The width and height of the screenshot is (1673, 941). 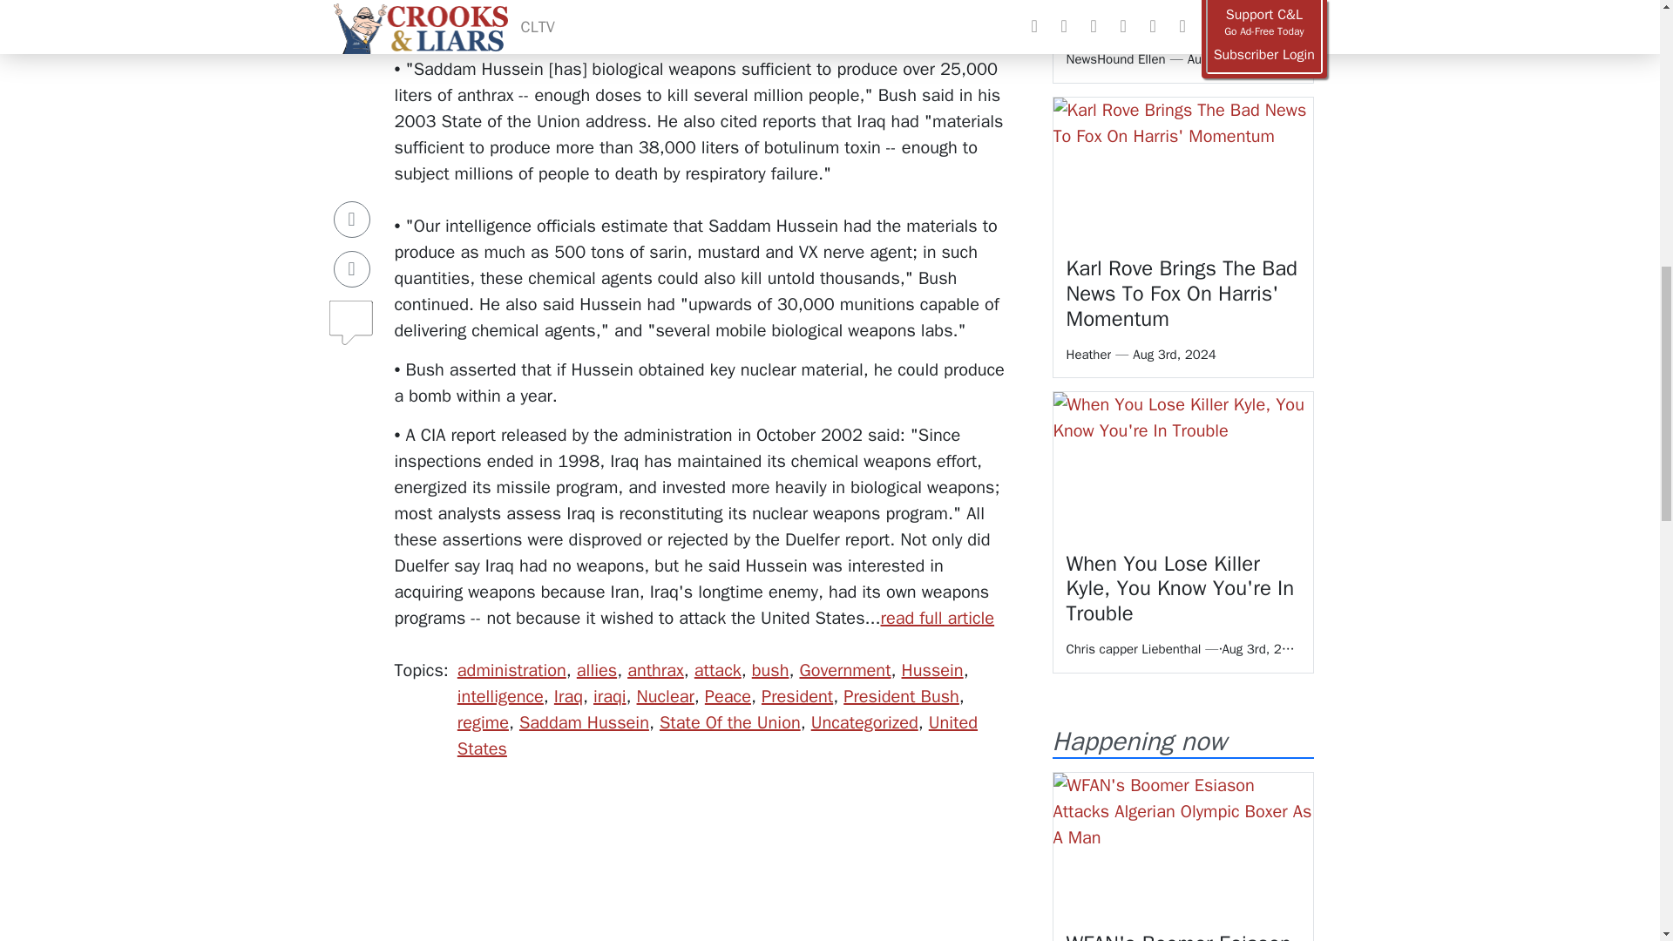 What do you see at coordinates (597, 670) in the screenshot?
I see `allies` at bounding box center [597, 670].